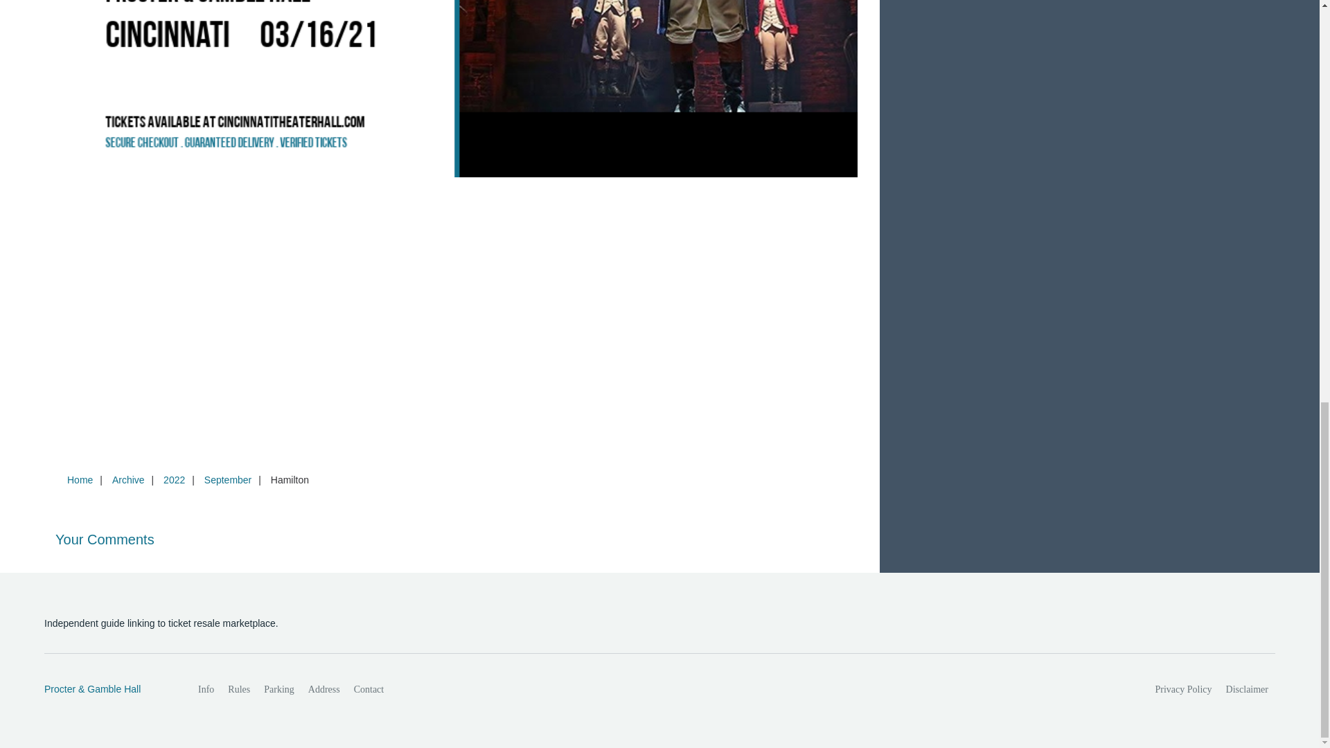  I want to click on Parking, so click(278, 690).